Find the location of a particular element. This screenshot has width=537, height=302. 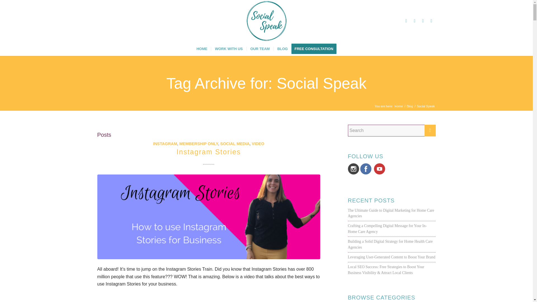

SOCIAL MEDIA is located at coordinates (235, 144).